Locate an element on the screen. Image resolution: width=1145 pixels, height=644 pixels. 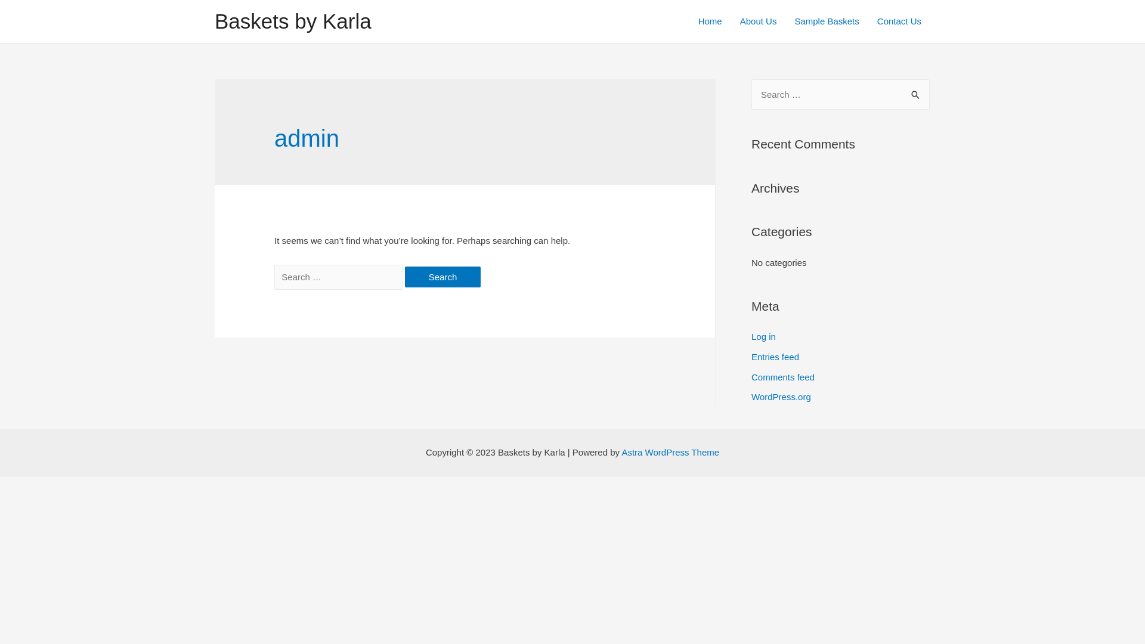
About Us is located at coordinates (759, 21).